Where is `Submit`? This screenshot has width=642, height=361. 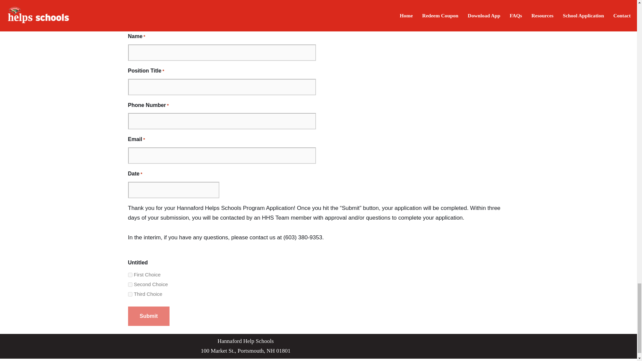
Submit is located at coordinates (148, 316).